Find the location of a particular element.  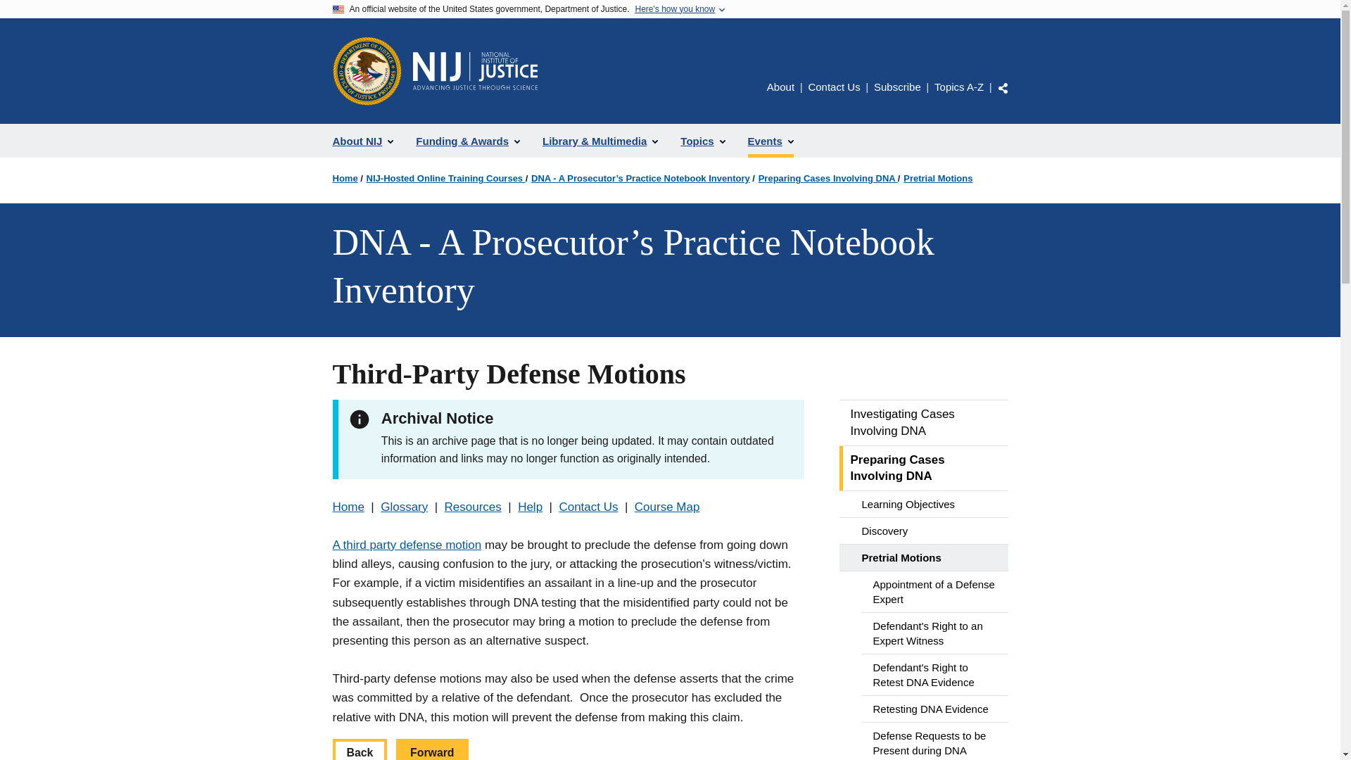

Home is located at coordinates (348, 507).